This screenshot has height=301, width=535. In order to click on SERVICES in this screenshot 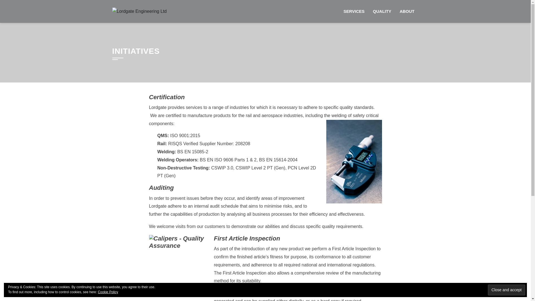, I will do `click(354, 11)`.